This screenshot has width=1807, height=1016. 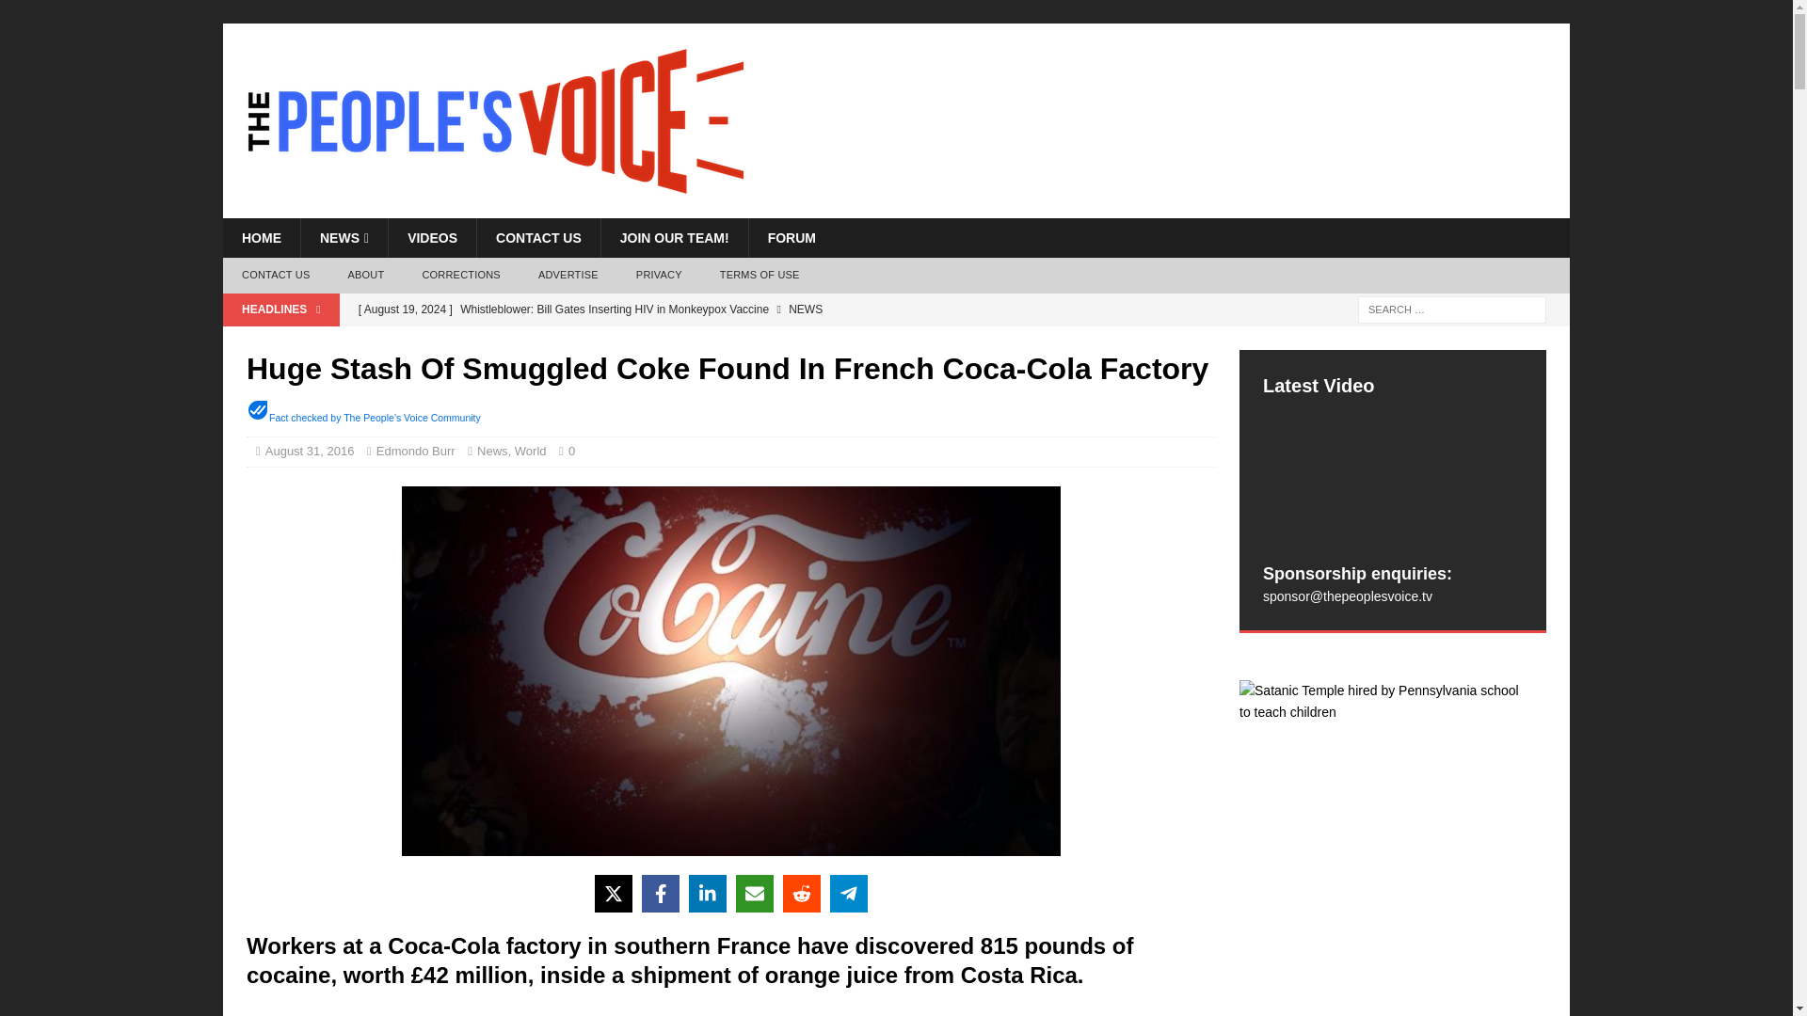 What do you see at coordinates (538, 238) in the screenshot?
I see `CONTACT US` at bounding box center [538, 238].